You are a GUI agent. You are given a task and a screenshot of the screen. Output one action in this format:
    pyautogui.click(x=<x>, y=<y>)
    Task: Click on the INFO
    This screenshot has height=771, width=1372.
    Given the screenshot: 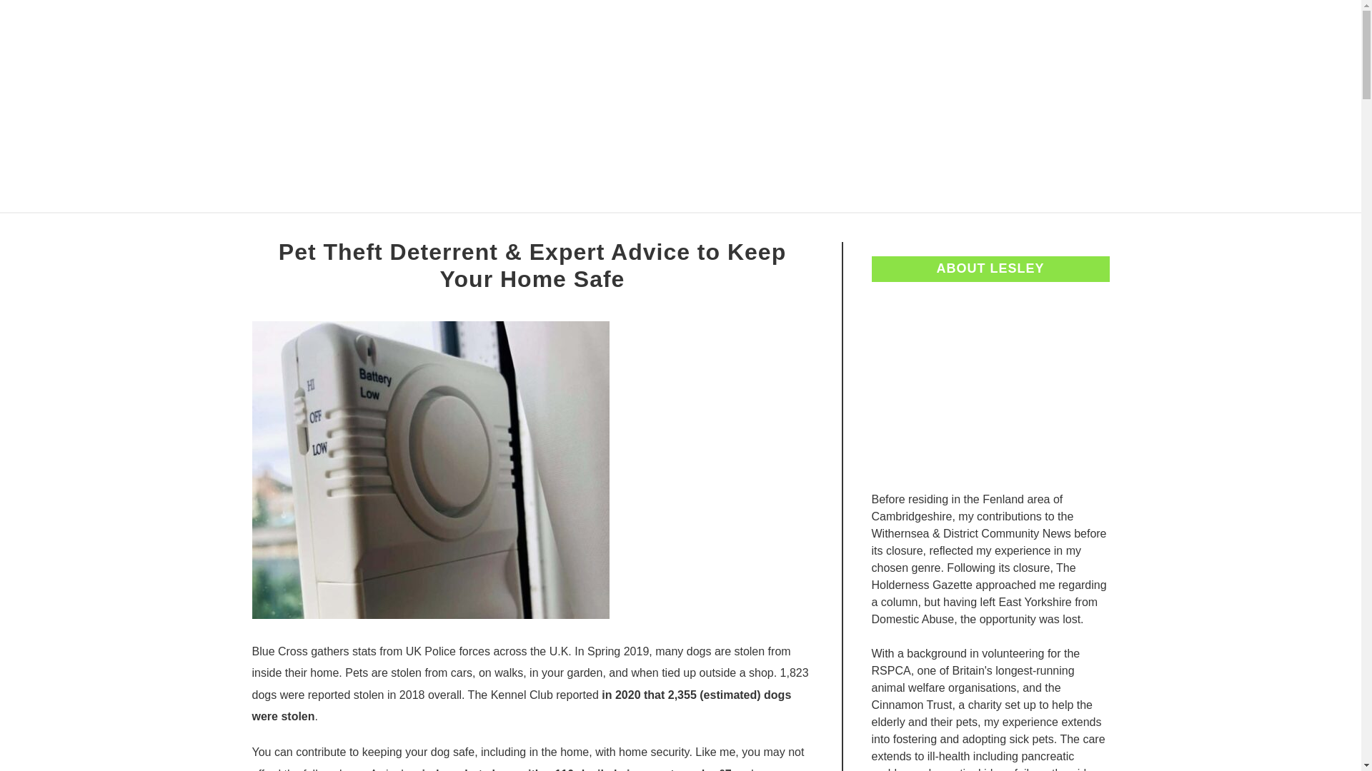 What is the action you would take?
    pyautogui.click(x=988, y=229)
    